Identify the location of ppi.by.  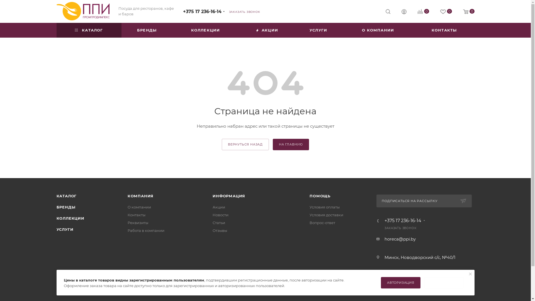
(83, 11).